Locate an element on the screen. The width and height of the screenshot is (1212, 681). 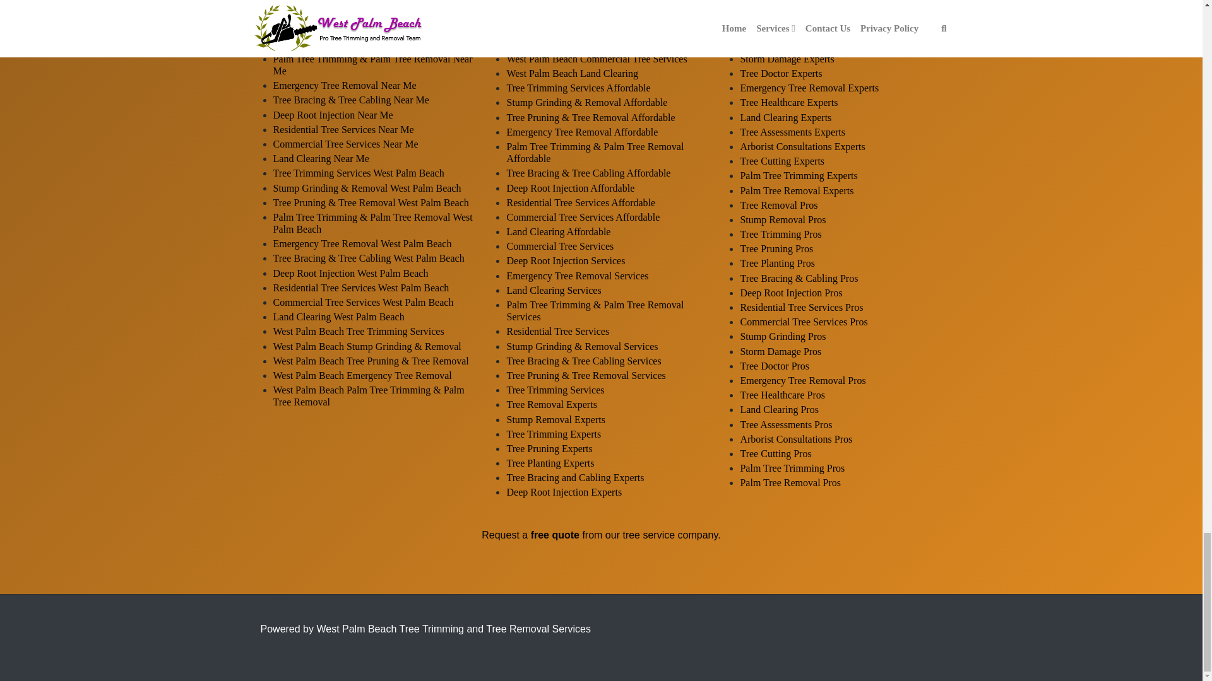
Deep Root Injection Near Me is located at coordinates (333, 115).